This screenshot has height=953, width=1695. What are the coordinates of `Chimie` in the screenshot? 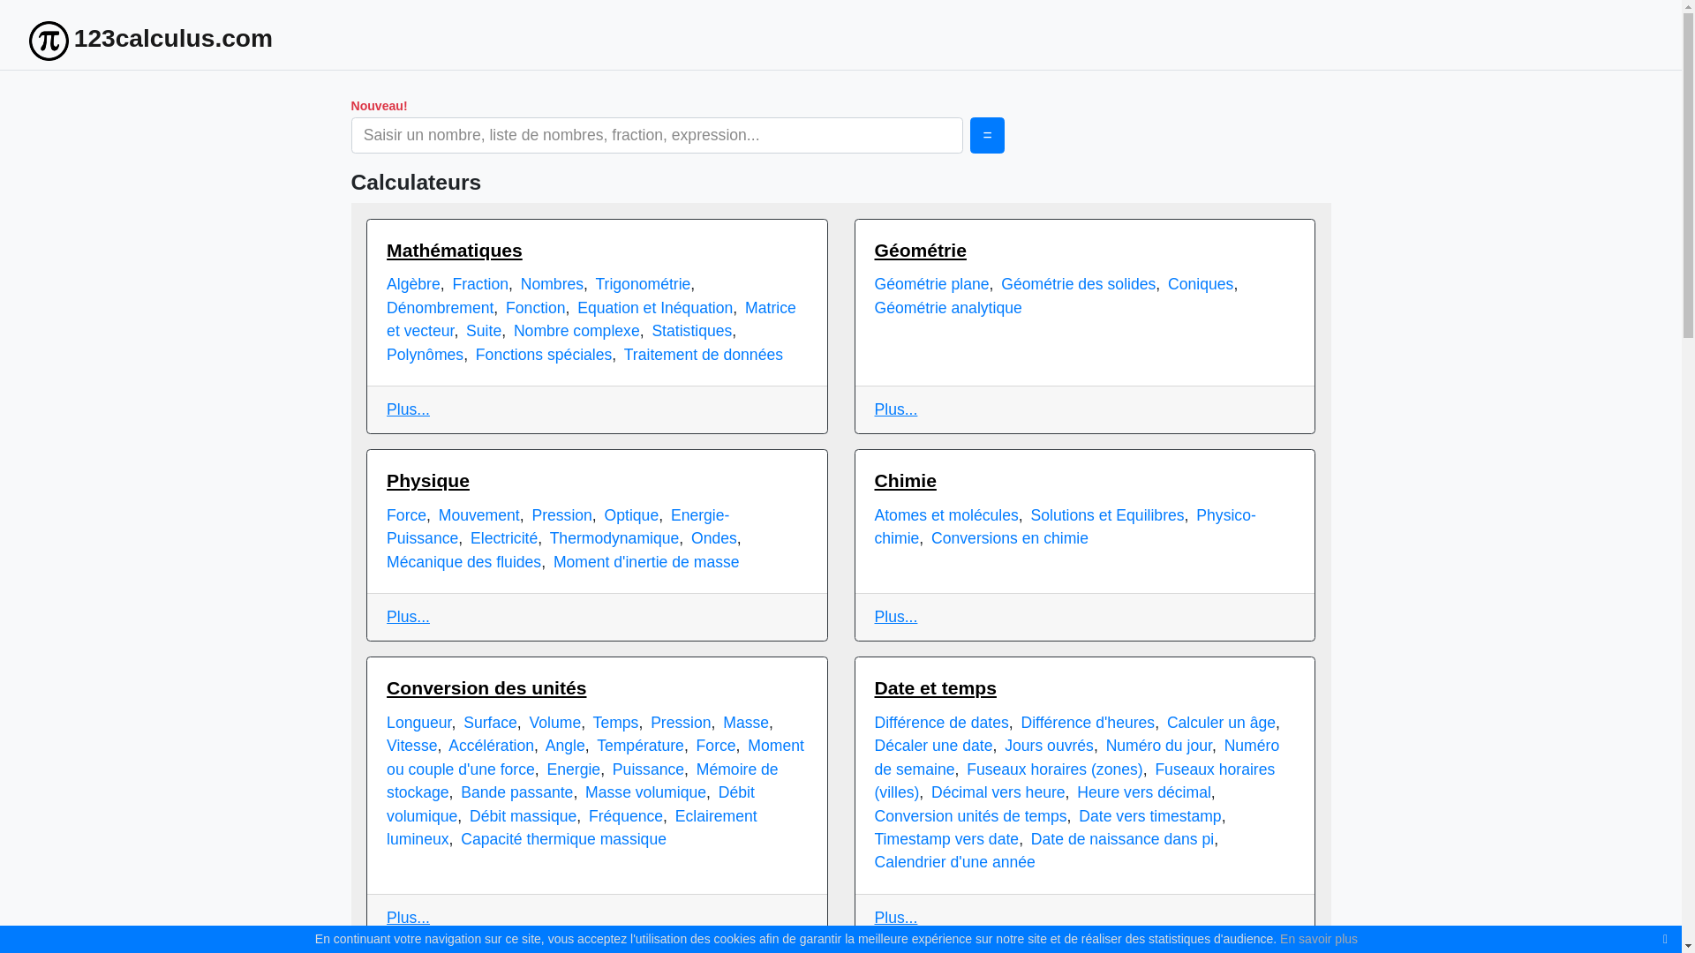 It's located at (905, 480).